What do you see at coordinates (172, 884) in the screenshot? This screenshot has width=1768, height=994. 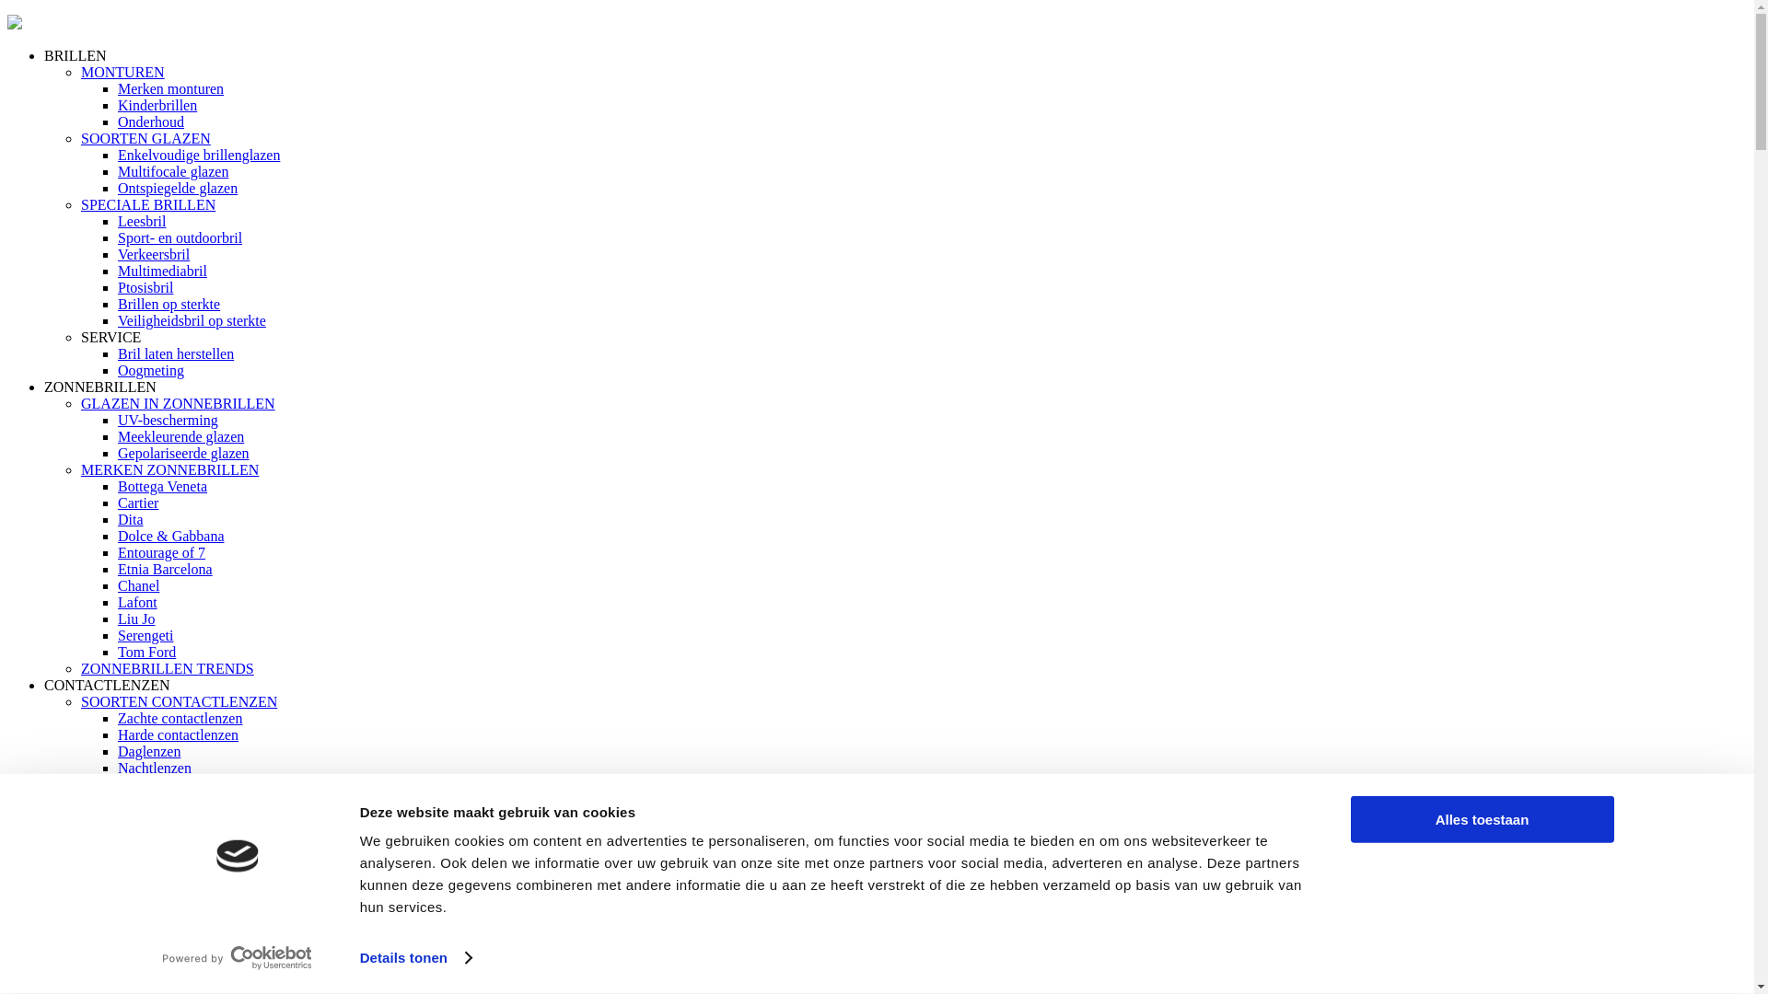 I see `Starten met lenzen` at bounding box center [172, 884].